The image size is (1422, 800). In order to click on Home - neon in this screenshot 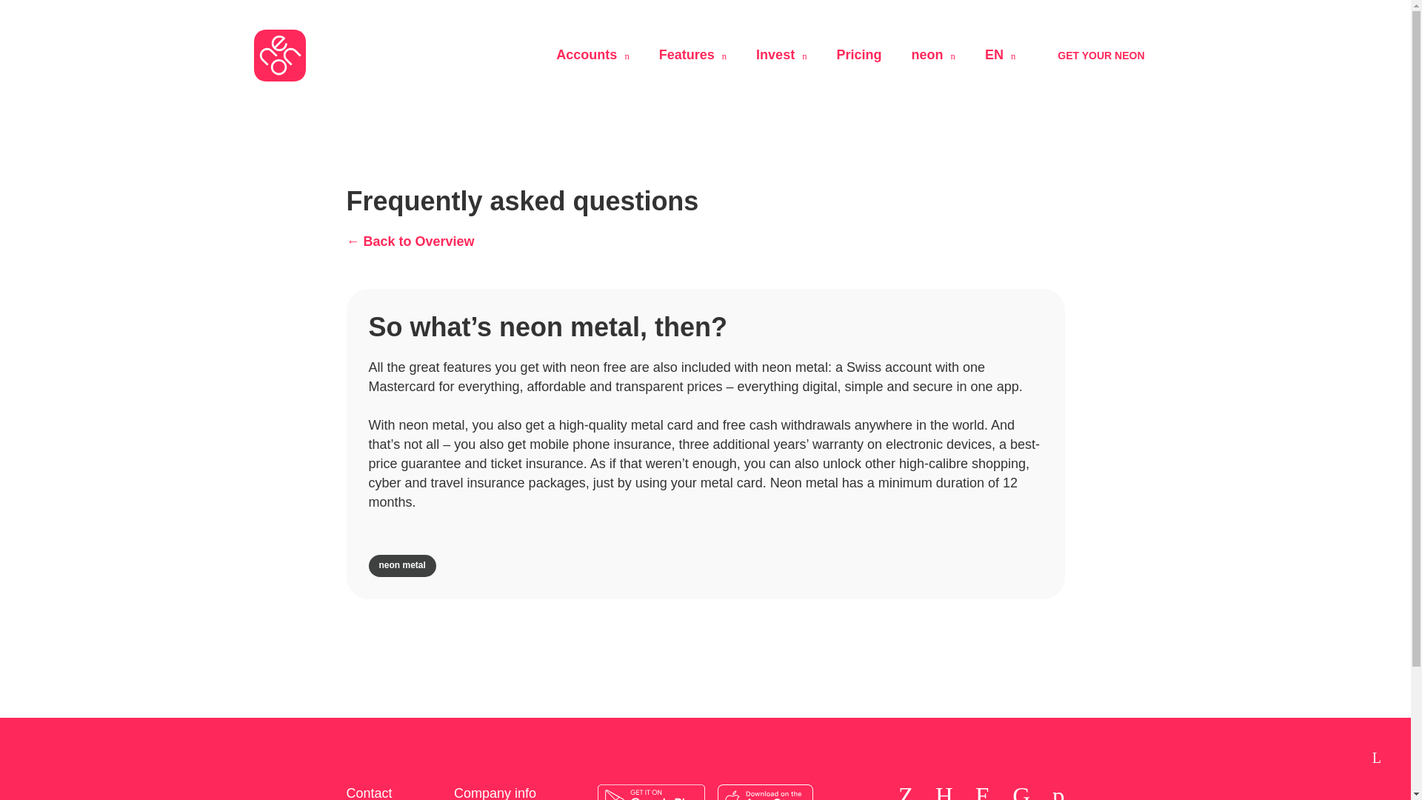, I will do `click(278, 55)`.